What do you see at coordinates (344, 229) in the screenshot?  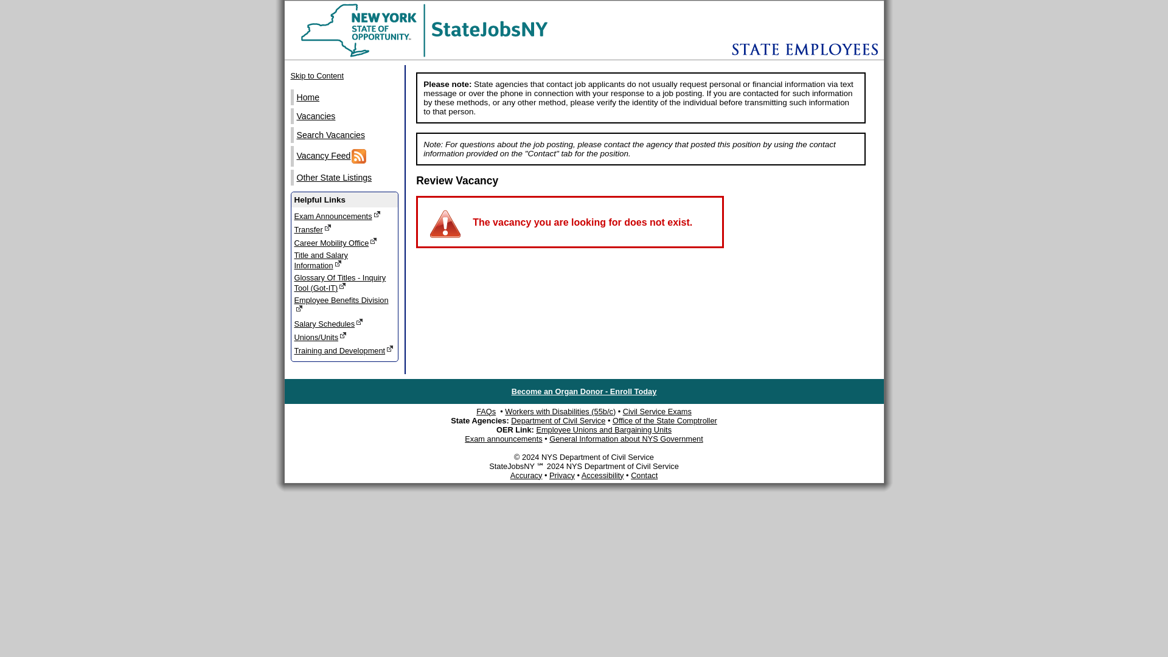 I see `Transfer` at bounding box center [344, 229].